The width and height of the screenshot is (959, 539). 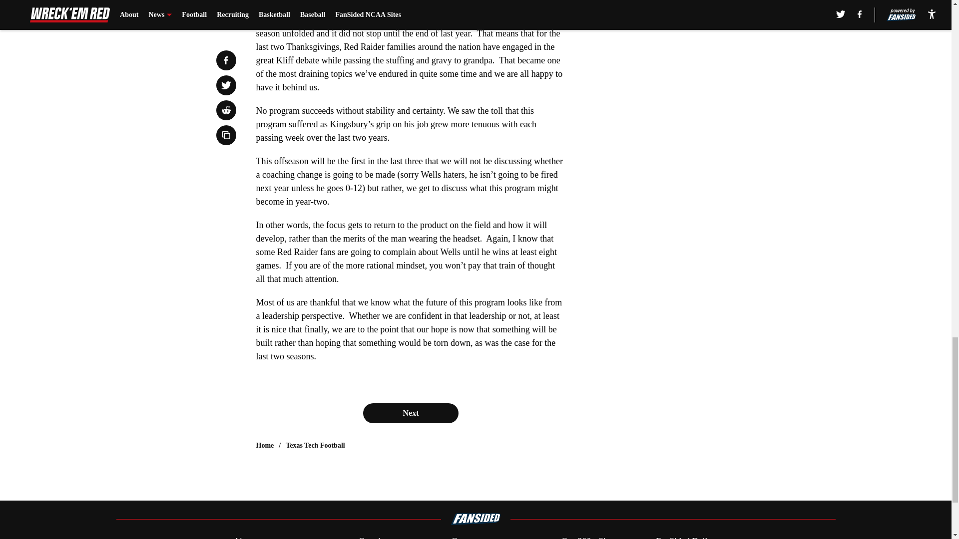 What do you see at coordinates (244, 537) in the screenshot?
I see `About` at bounding box center [244, 537].